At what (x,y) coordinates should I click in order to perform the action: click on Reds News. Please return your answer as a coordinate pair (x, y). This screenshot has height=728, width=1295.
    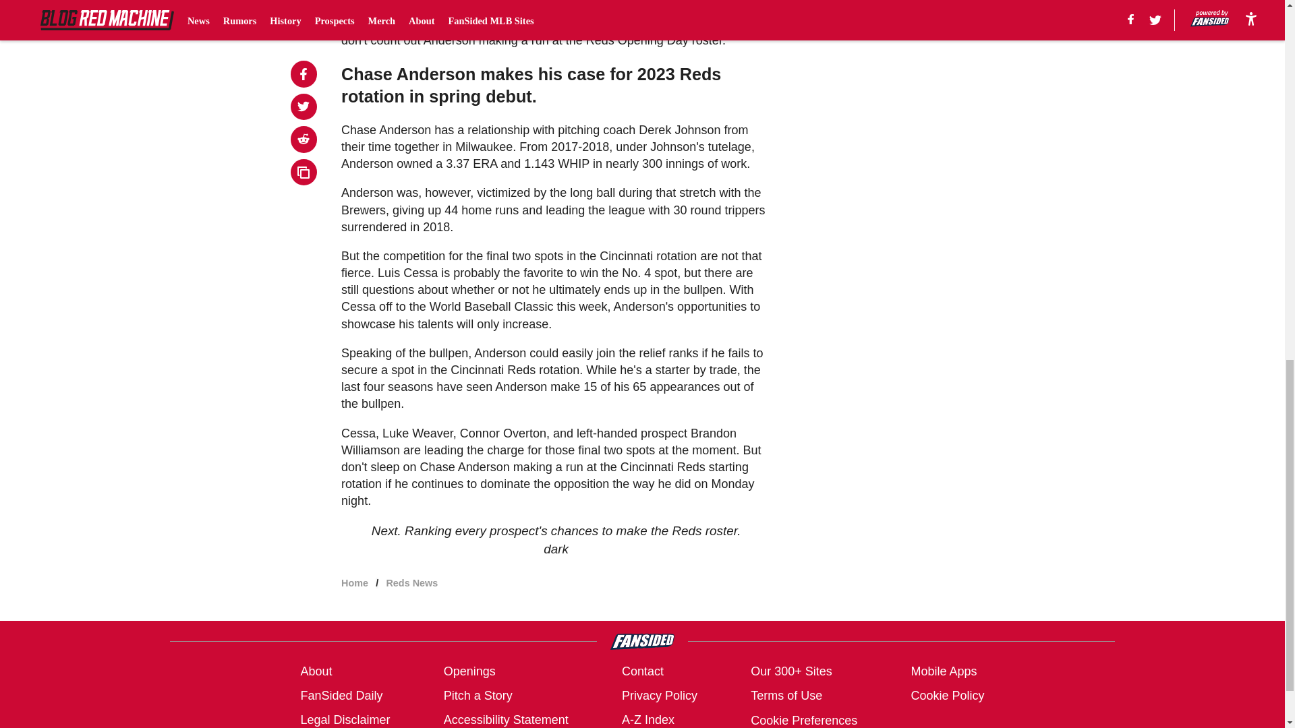
    Looking at the image, I should click on (411, 582).